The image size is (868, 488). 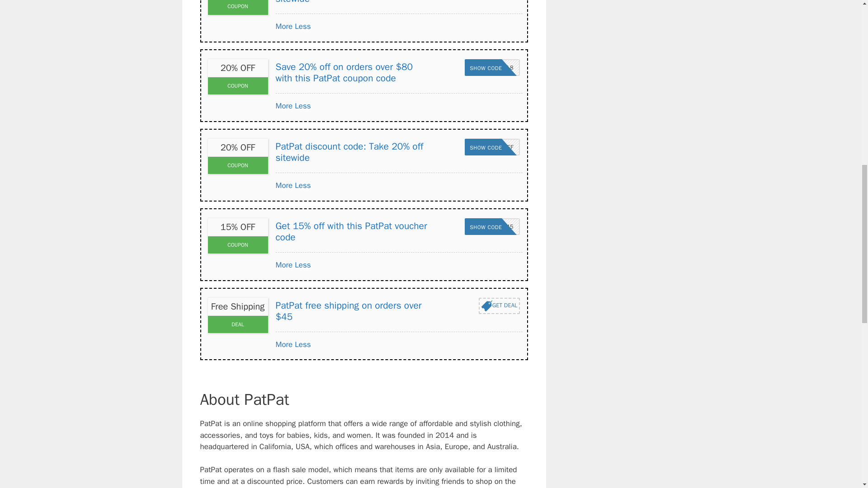 What do you see at coordinates (284, 26) in the screenshot?
I see `Click Here to Show Code` at bounding box center [284, 26].